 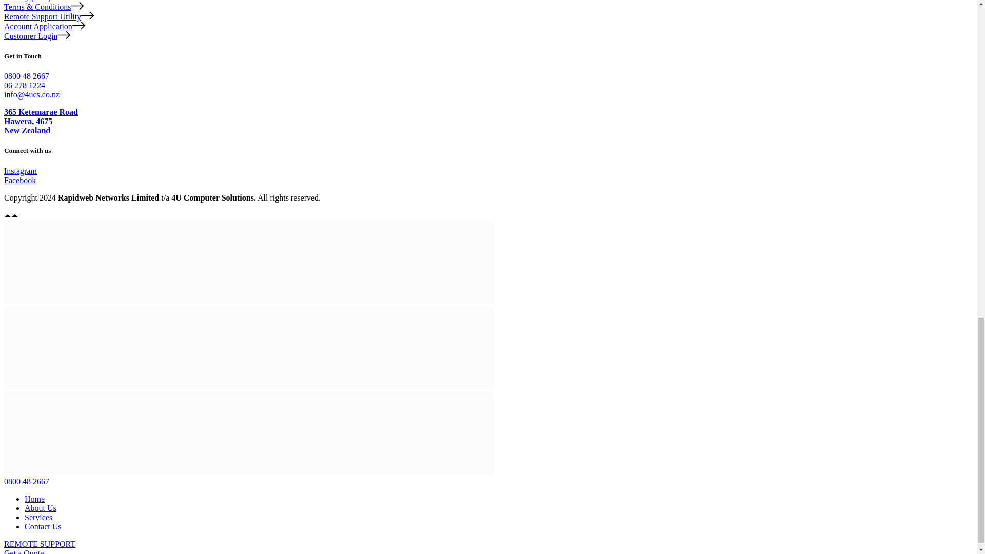 I want to click on Privacy policy, so click(x=34, y=1).